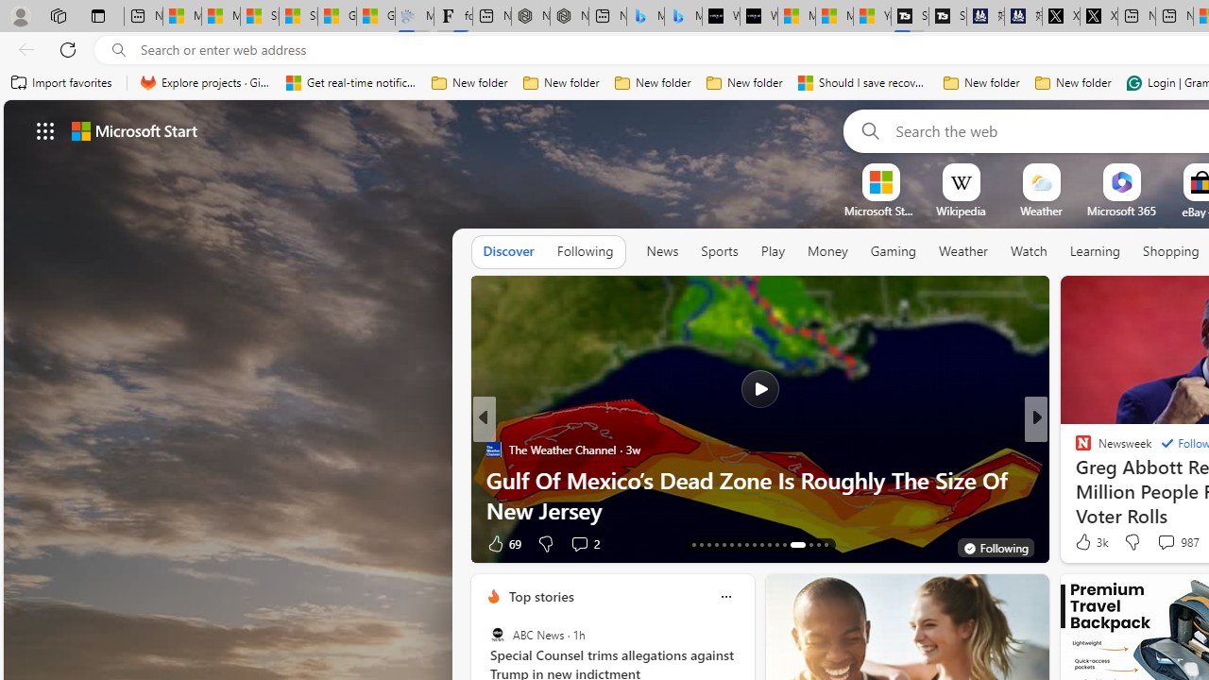 This screenshot has width=1209, height=680. What do you see at coordinates (739, 544) in the screenshot?
I see `AutomationID: tab-19` at bounding box center [739, 544].